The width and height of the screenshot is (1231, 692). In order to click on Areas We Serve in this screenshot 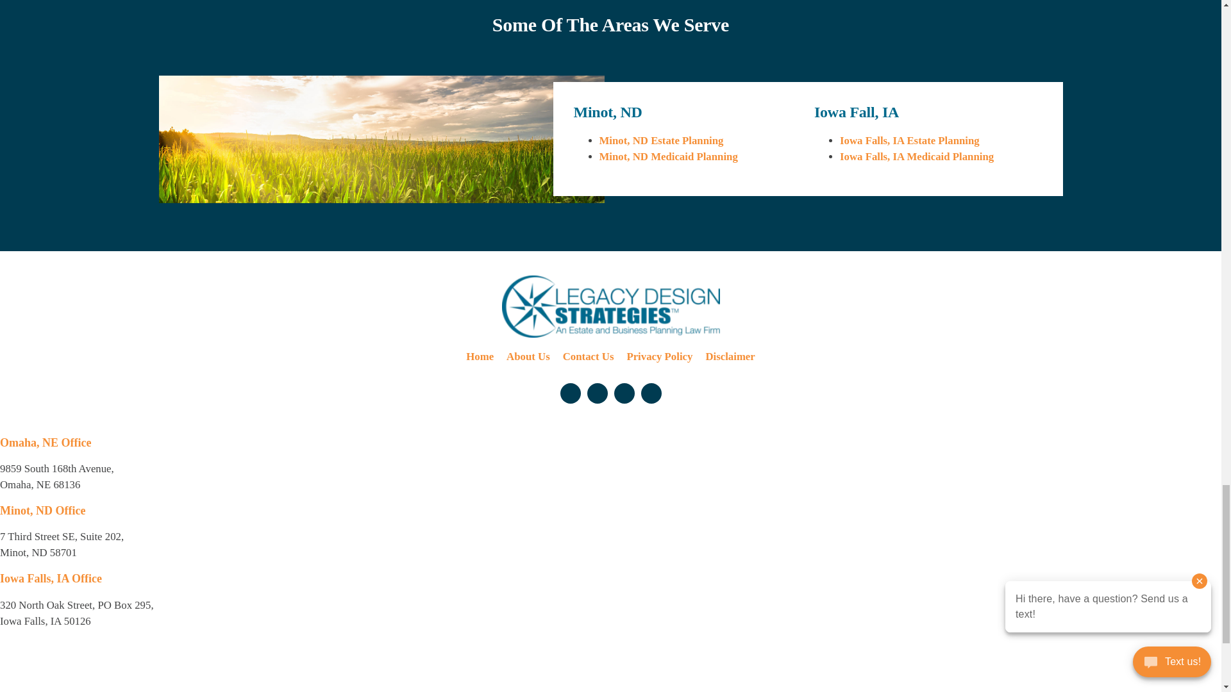, I will do `click(381, 139)`.